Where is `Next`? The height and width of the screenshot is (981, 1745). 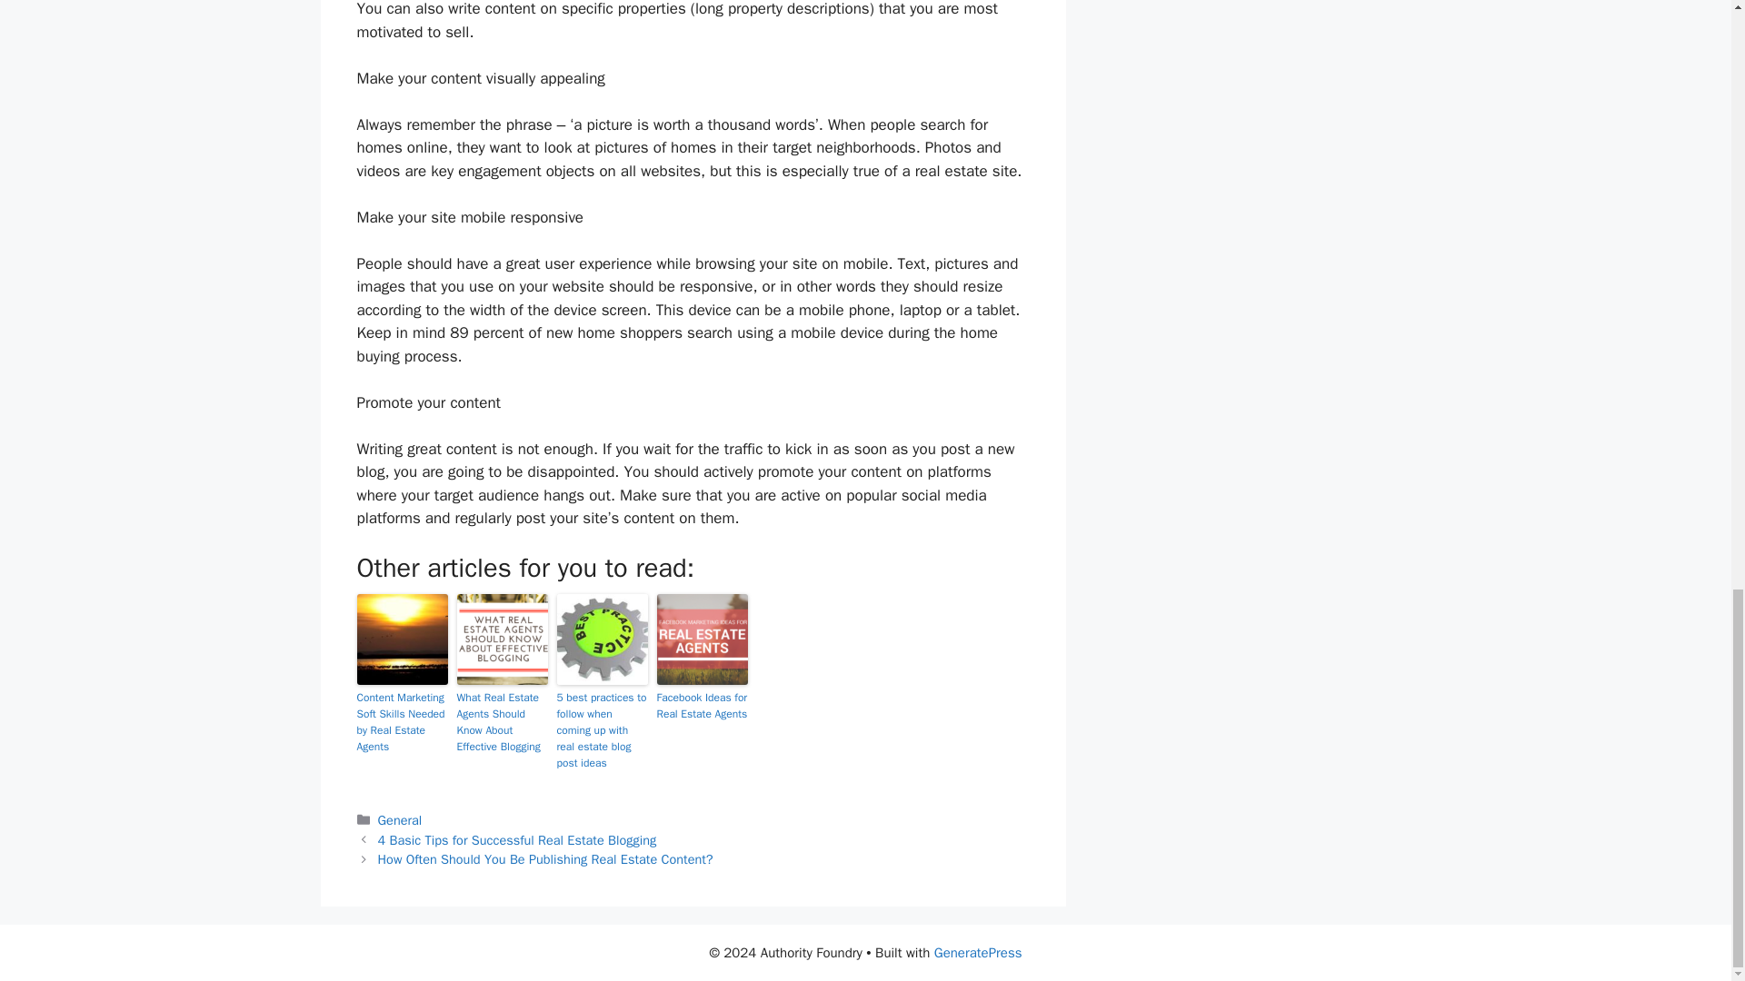
Next is located at coordinates (545, 859).